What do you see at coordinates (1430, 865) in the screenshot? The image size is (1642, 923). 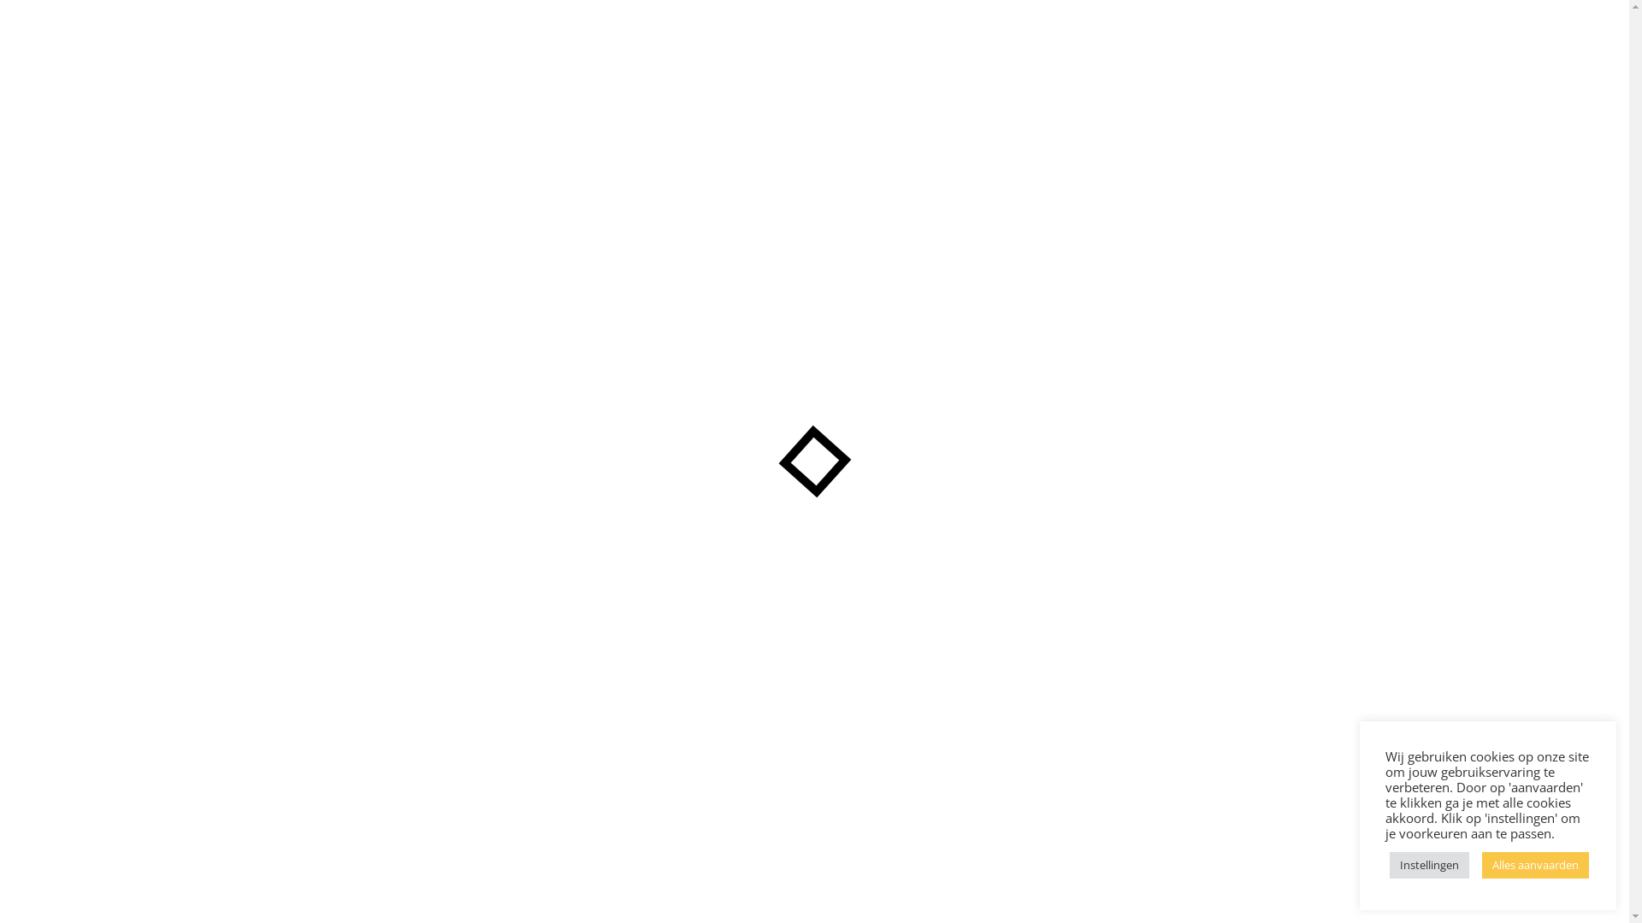 I see `Instellingen` at bounding box center [1430, 865].